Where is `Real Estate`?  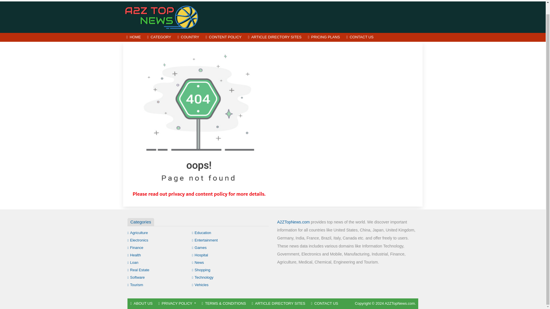
Real Estate is located at coordinates (138, 270).